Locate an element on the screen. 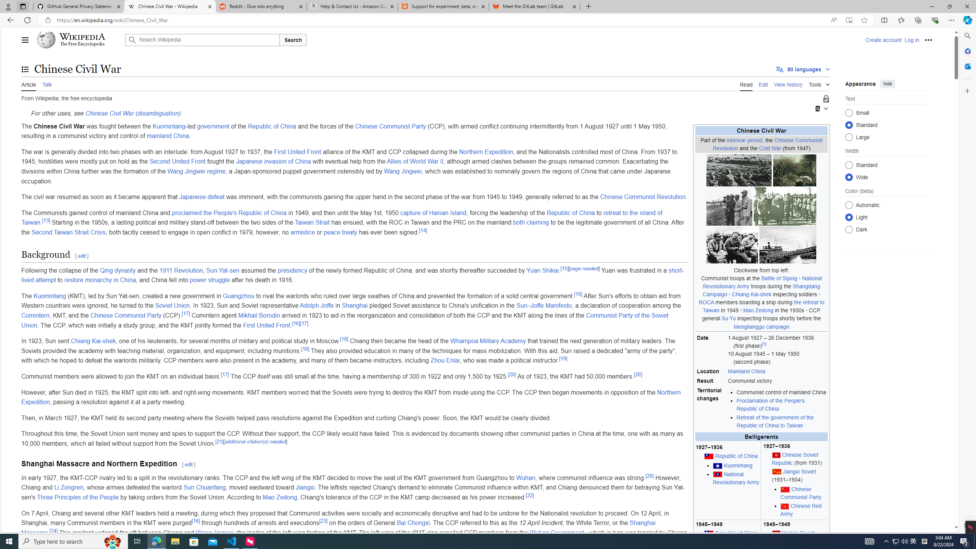 Image resolution: width=976 pixels, height=549 pixels. armistice is located at coordinates (302, 232).